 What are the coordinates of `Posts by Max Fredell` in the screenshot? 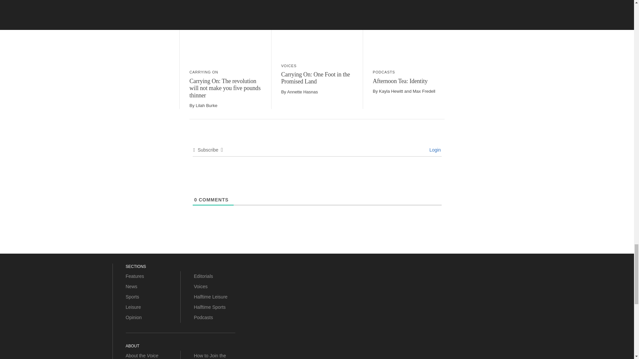 It's located at (424, 91).